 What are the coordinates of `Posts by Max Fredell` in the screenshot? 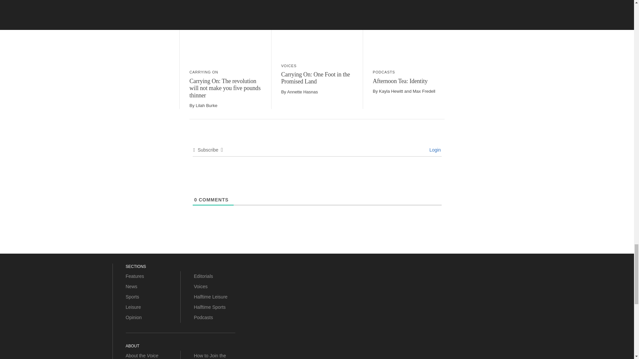 It's located at (424, 91).